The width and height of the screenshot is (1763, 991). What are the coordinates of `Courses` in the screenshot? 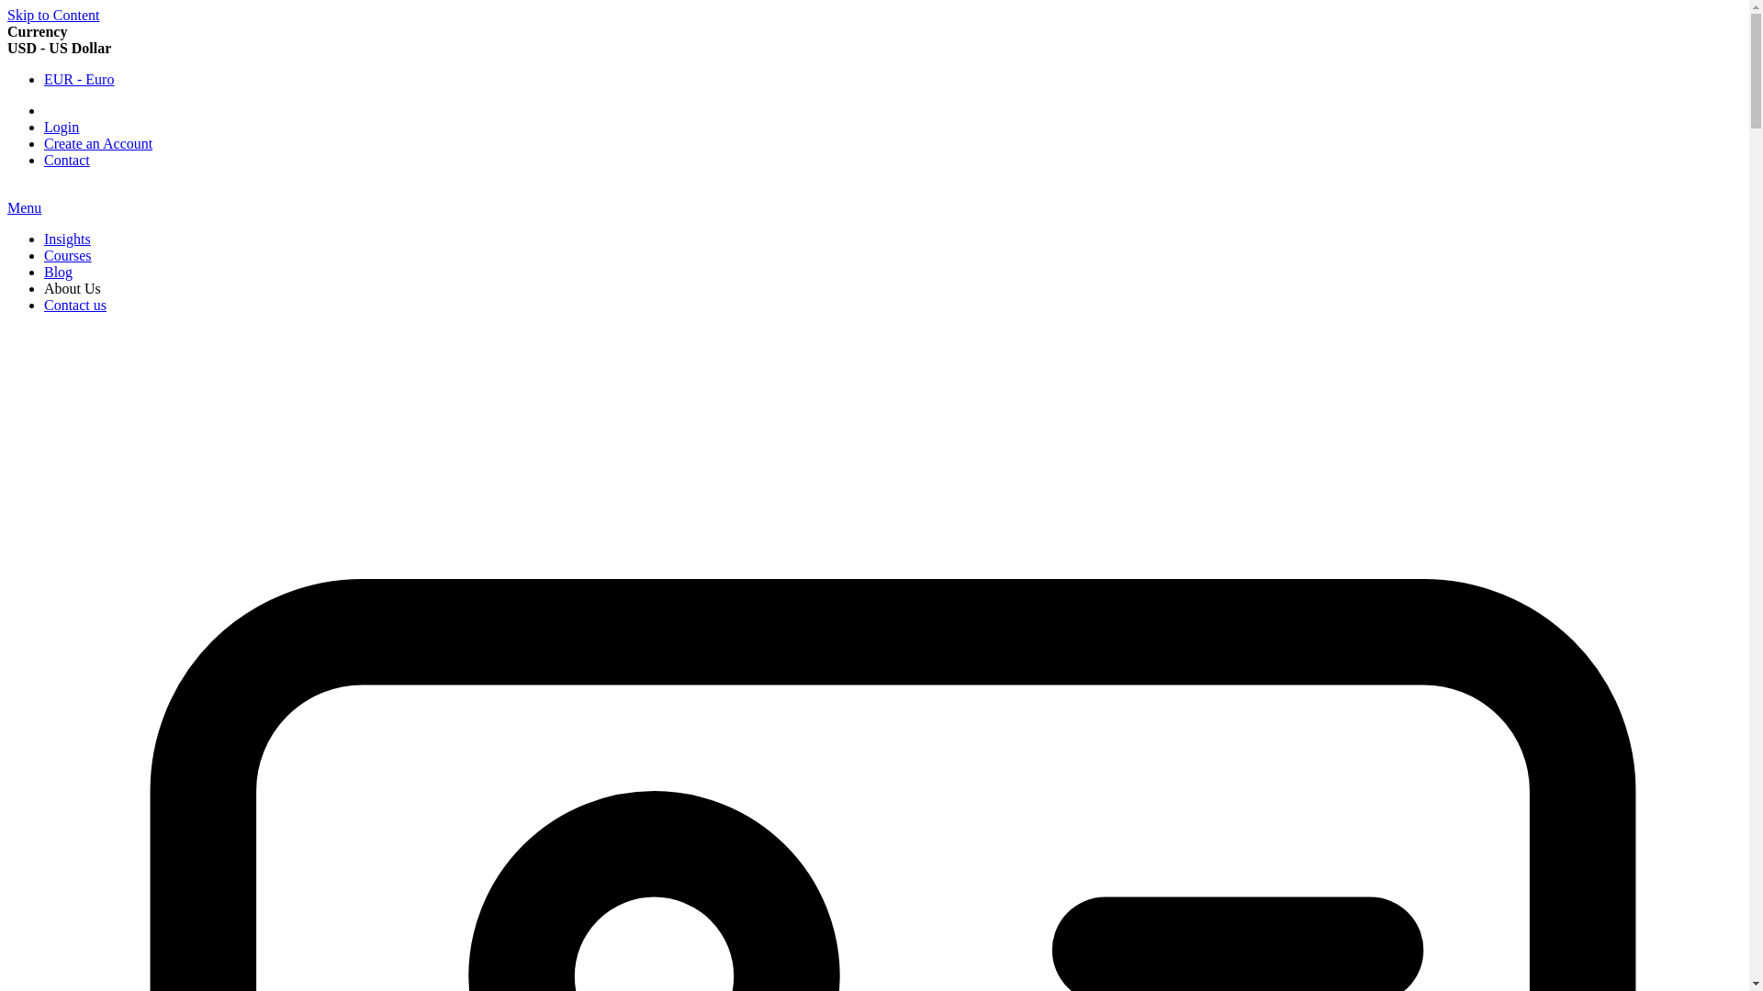 It's located at (68, 255).